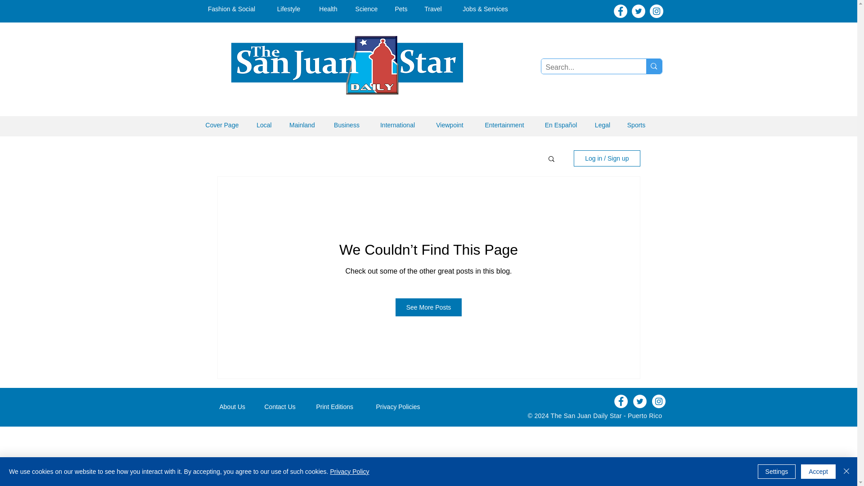 Image resolution: width=864 pixels, height=486 pixels. Describe the element at coordinates (403, 407) in the screenshot. I see `Privacy Policies` at that location.